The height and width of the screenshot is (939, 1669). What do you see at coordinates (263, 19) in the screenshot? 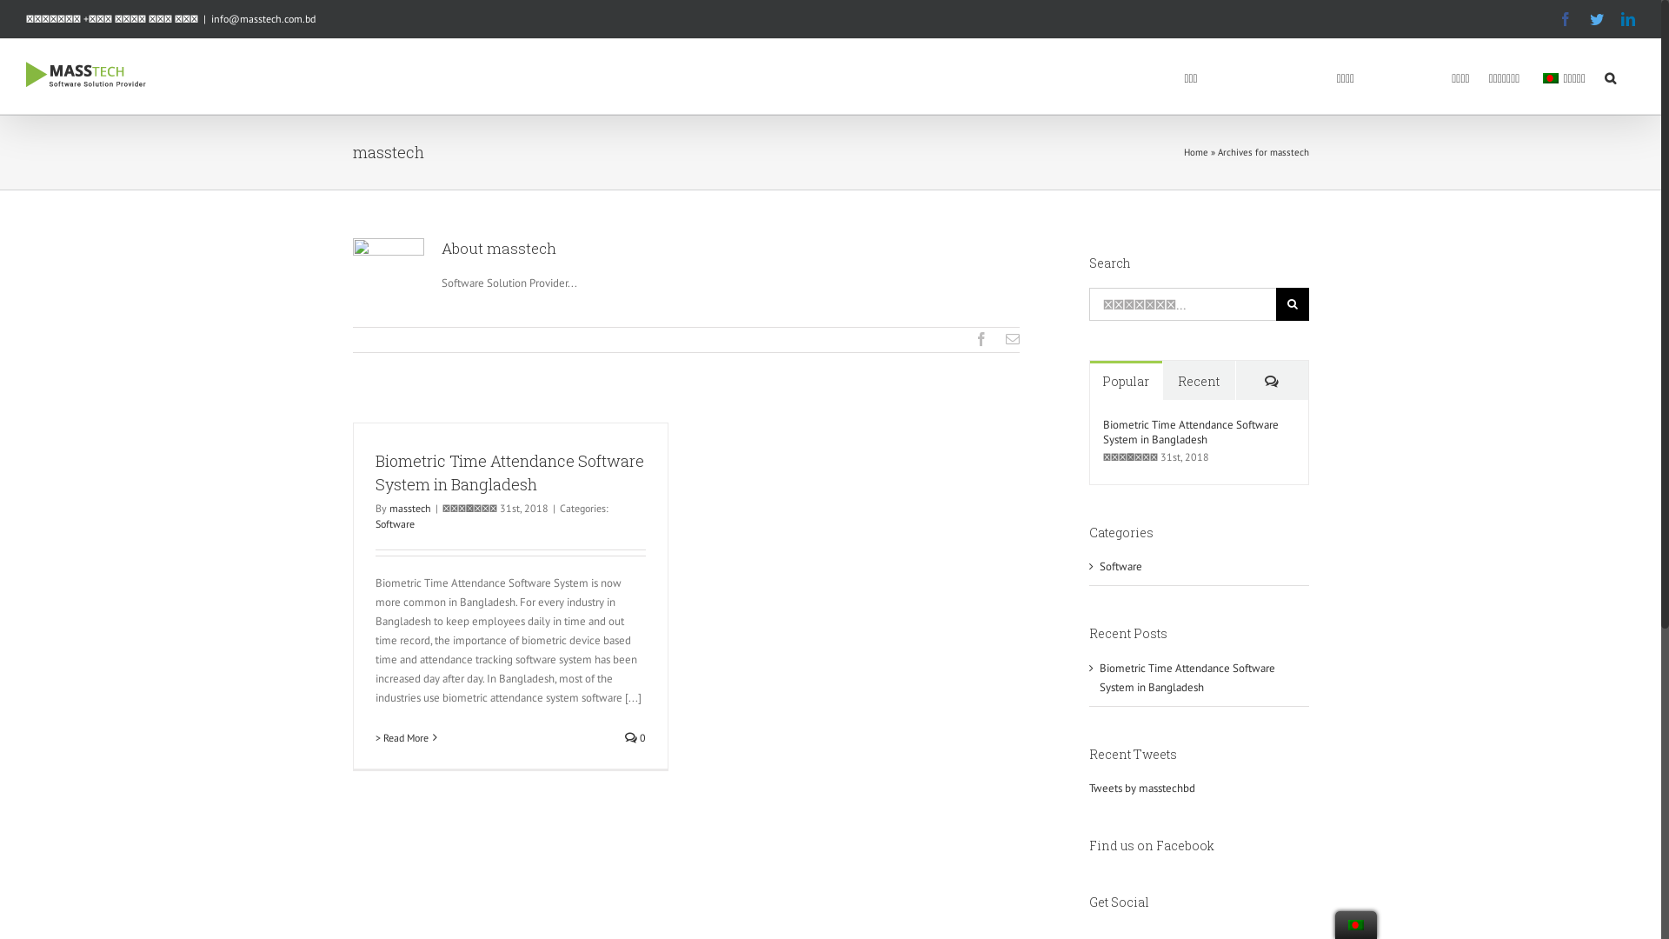
I see `info@masstech.com.bd` at bounding box center [263, 19].